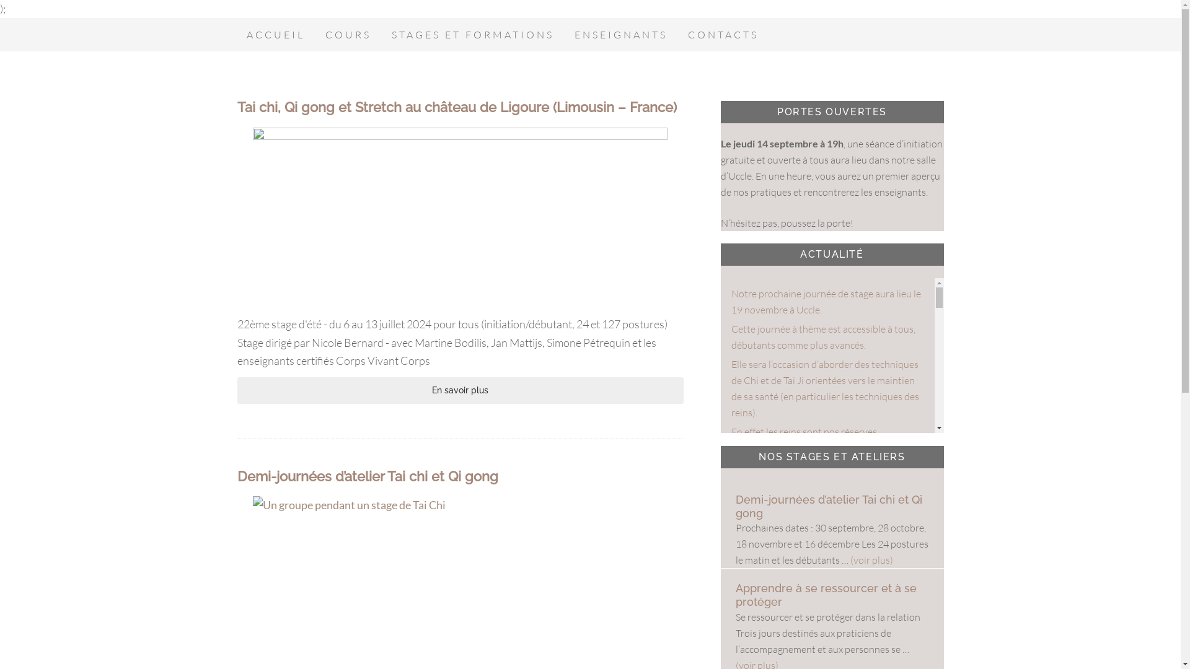  What do you see at coordinates (621, 35) in the screenshot?
I see `ENSEIGNANTS` at bounding box center [621, 35].